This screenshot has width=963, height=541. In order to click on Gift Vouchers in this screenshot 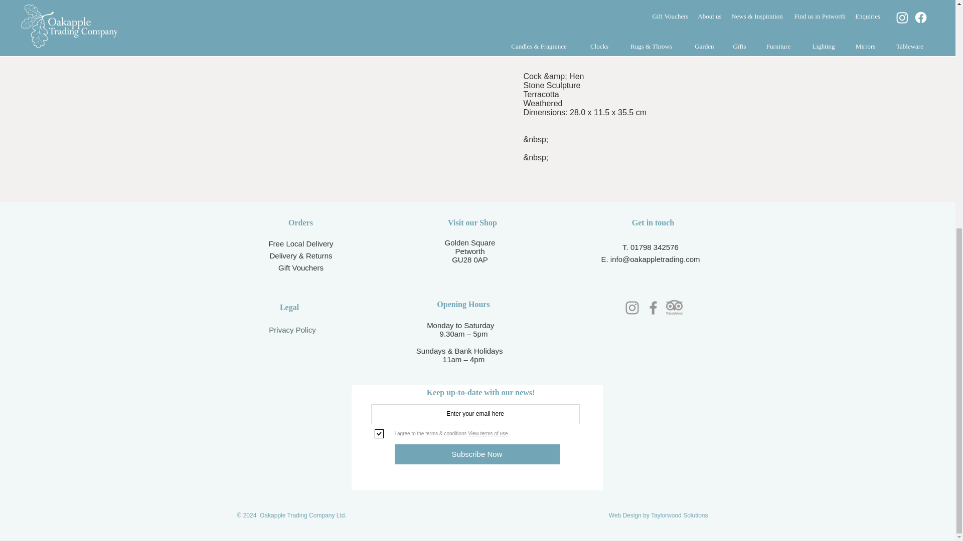, I will do `click(301, 267)`.